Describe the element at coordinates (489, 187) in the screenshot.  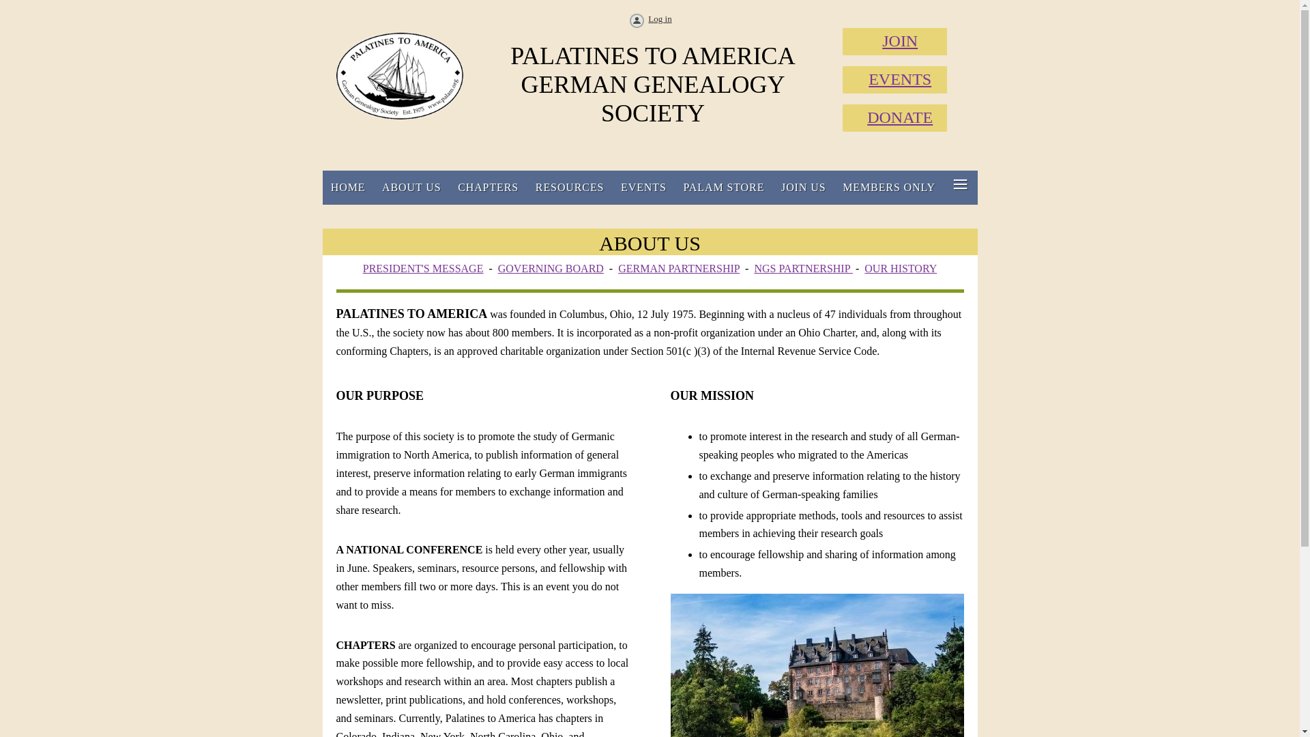
I see `CHAPTERS` at that location.